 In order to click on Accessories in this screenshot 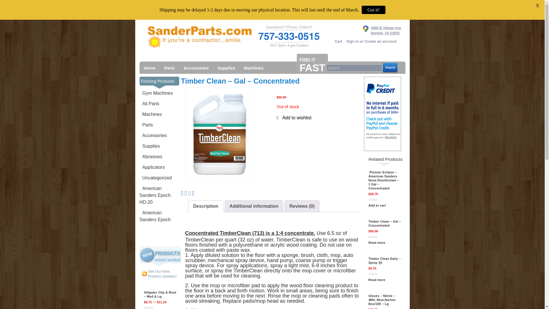, I will do `click(382, 30)`.